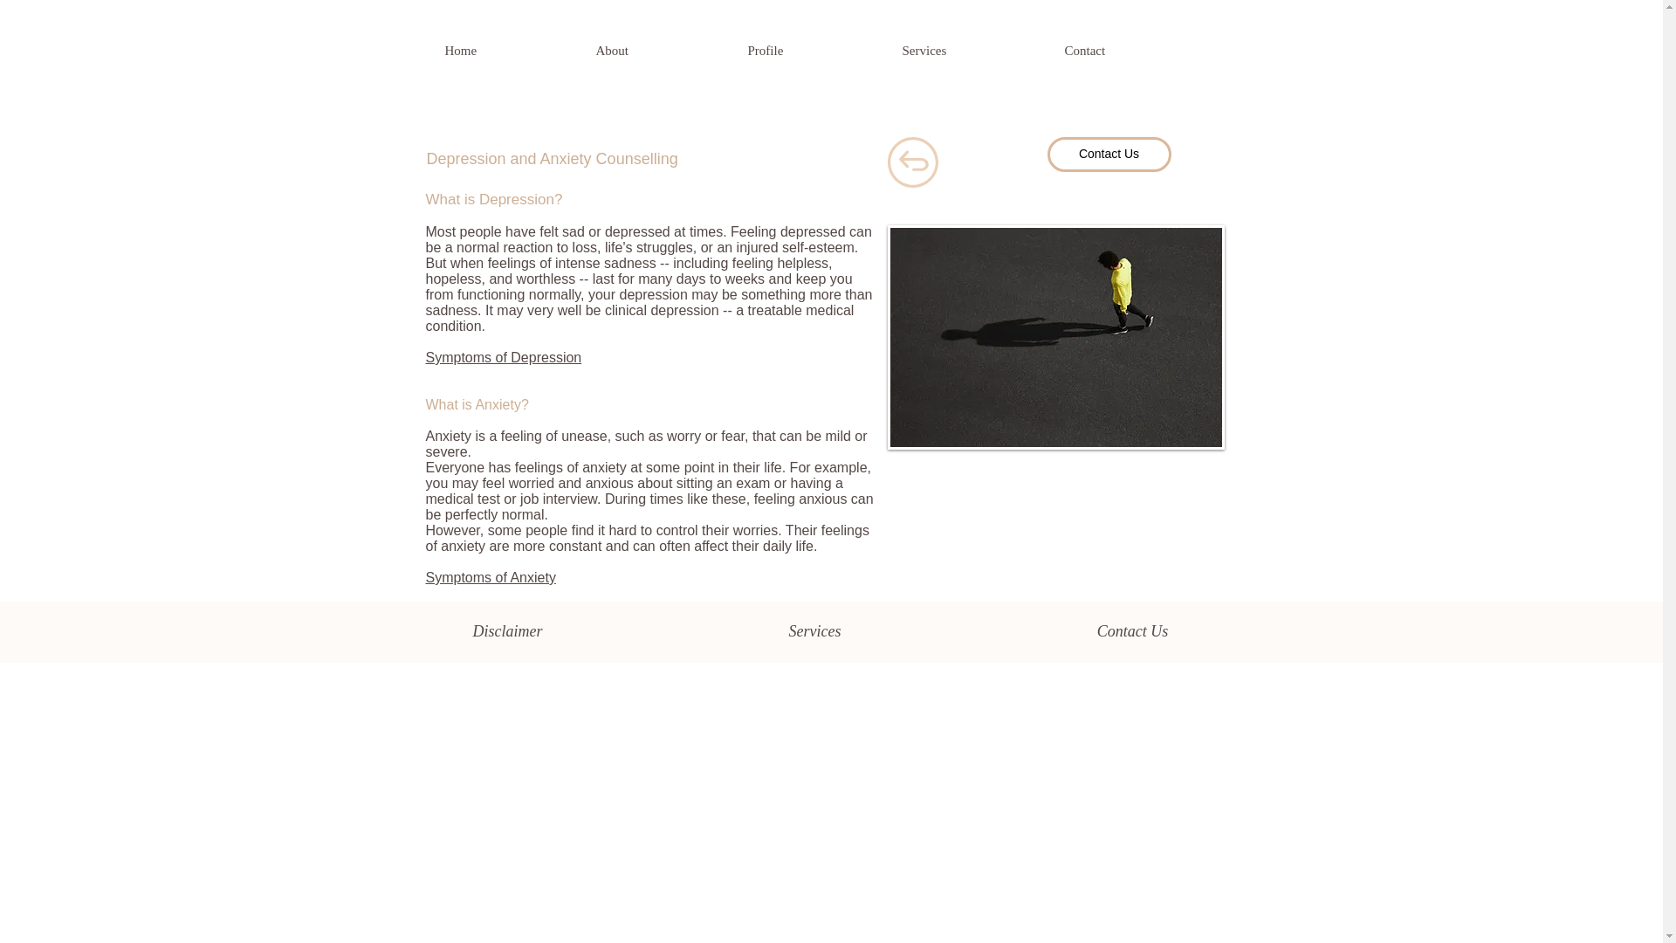 The height and width of the screenshot is (943, 1676). I want to click on Symptoms of Depression, so click(503, 365).